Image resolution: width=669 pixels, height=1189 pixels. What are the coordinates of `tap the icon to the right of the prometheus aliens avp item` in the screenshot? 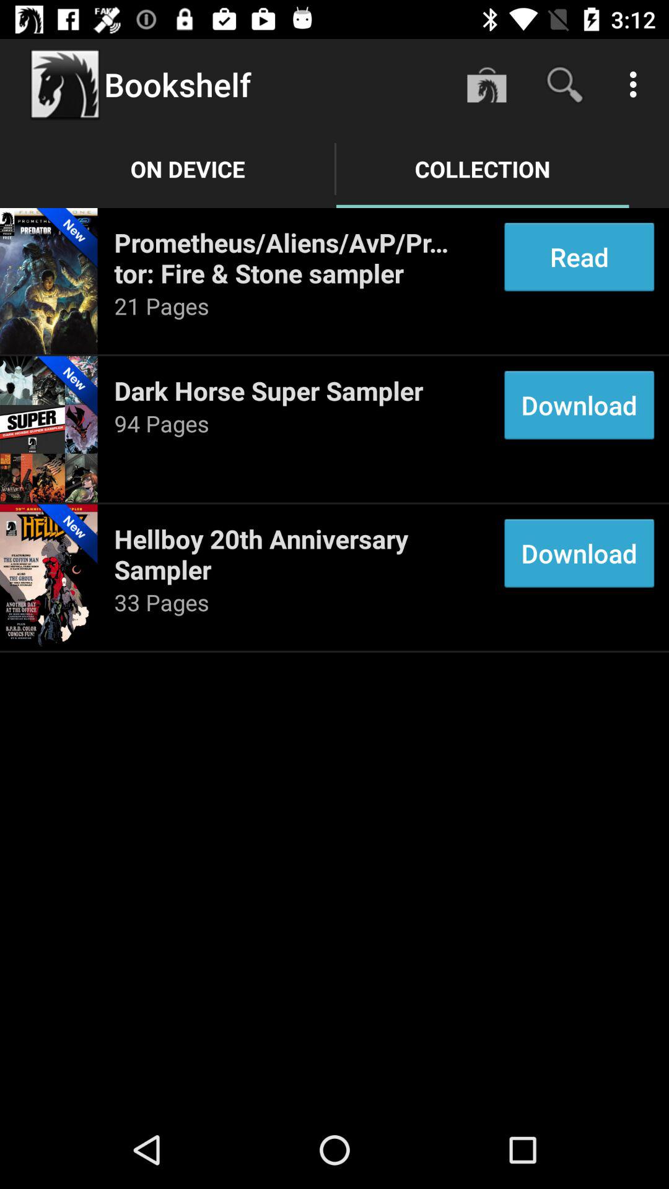 It's located at (579, 256).